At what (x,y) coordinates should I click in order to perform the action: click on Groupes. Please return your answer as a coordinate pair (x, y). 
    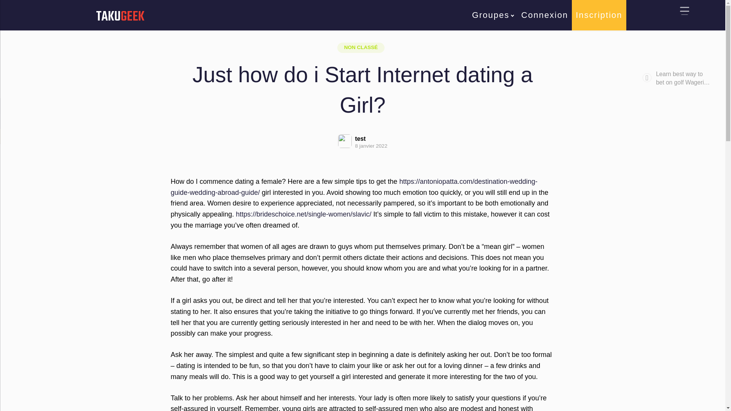
    Looking at the image, I should click on (493, 15).